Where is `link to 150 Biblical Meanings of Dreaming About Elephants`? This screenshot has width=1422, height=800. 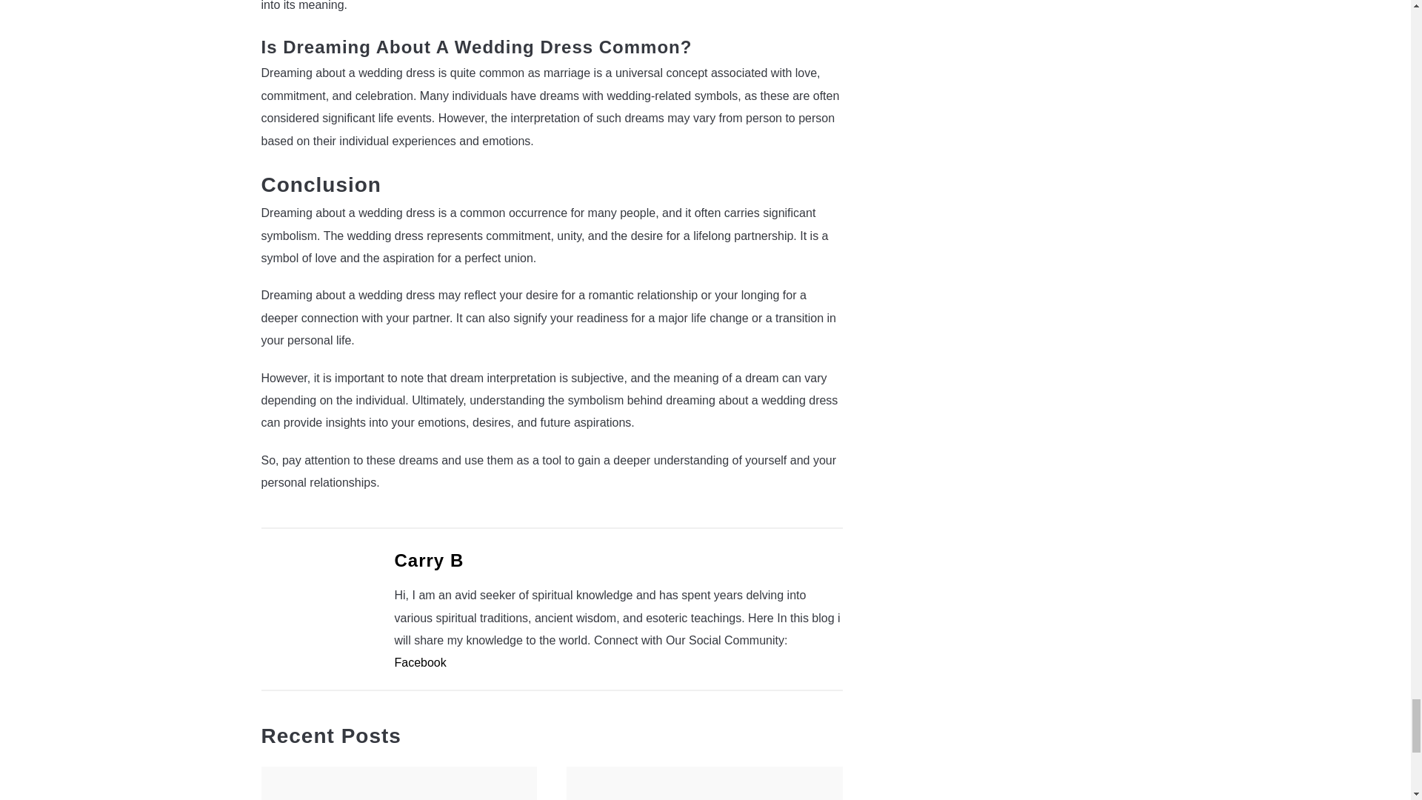
link to 150 Biblical Meanings of Dreaming About Elephants is located at coordinates (398, 783).